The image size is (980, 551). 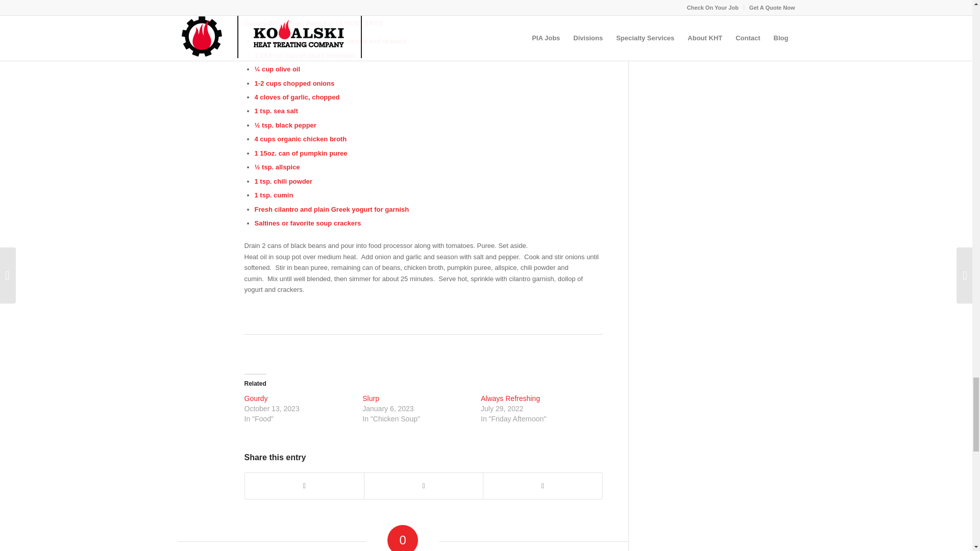 I want to click on Always Refreshing, so click(x=510, y=398).